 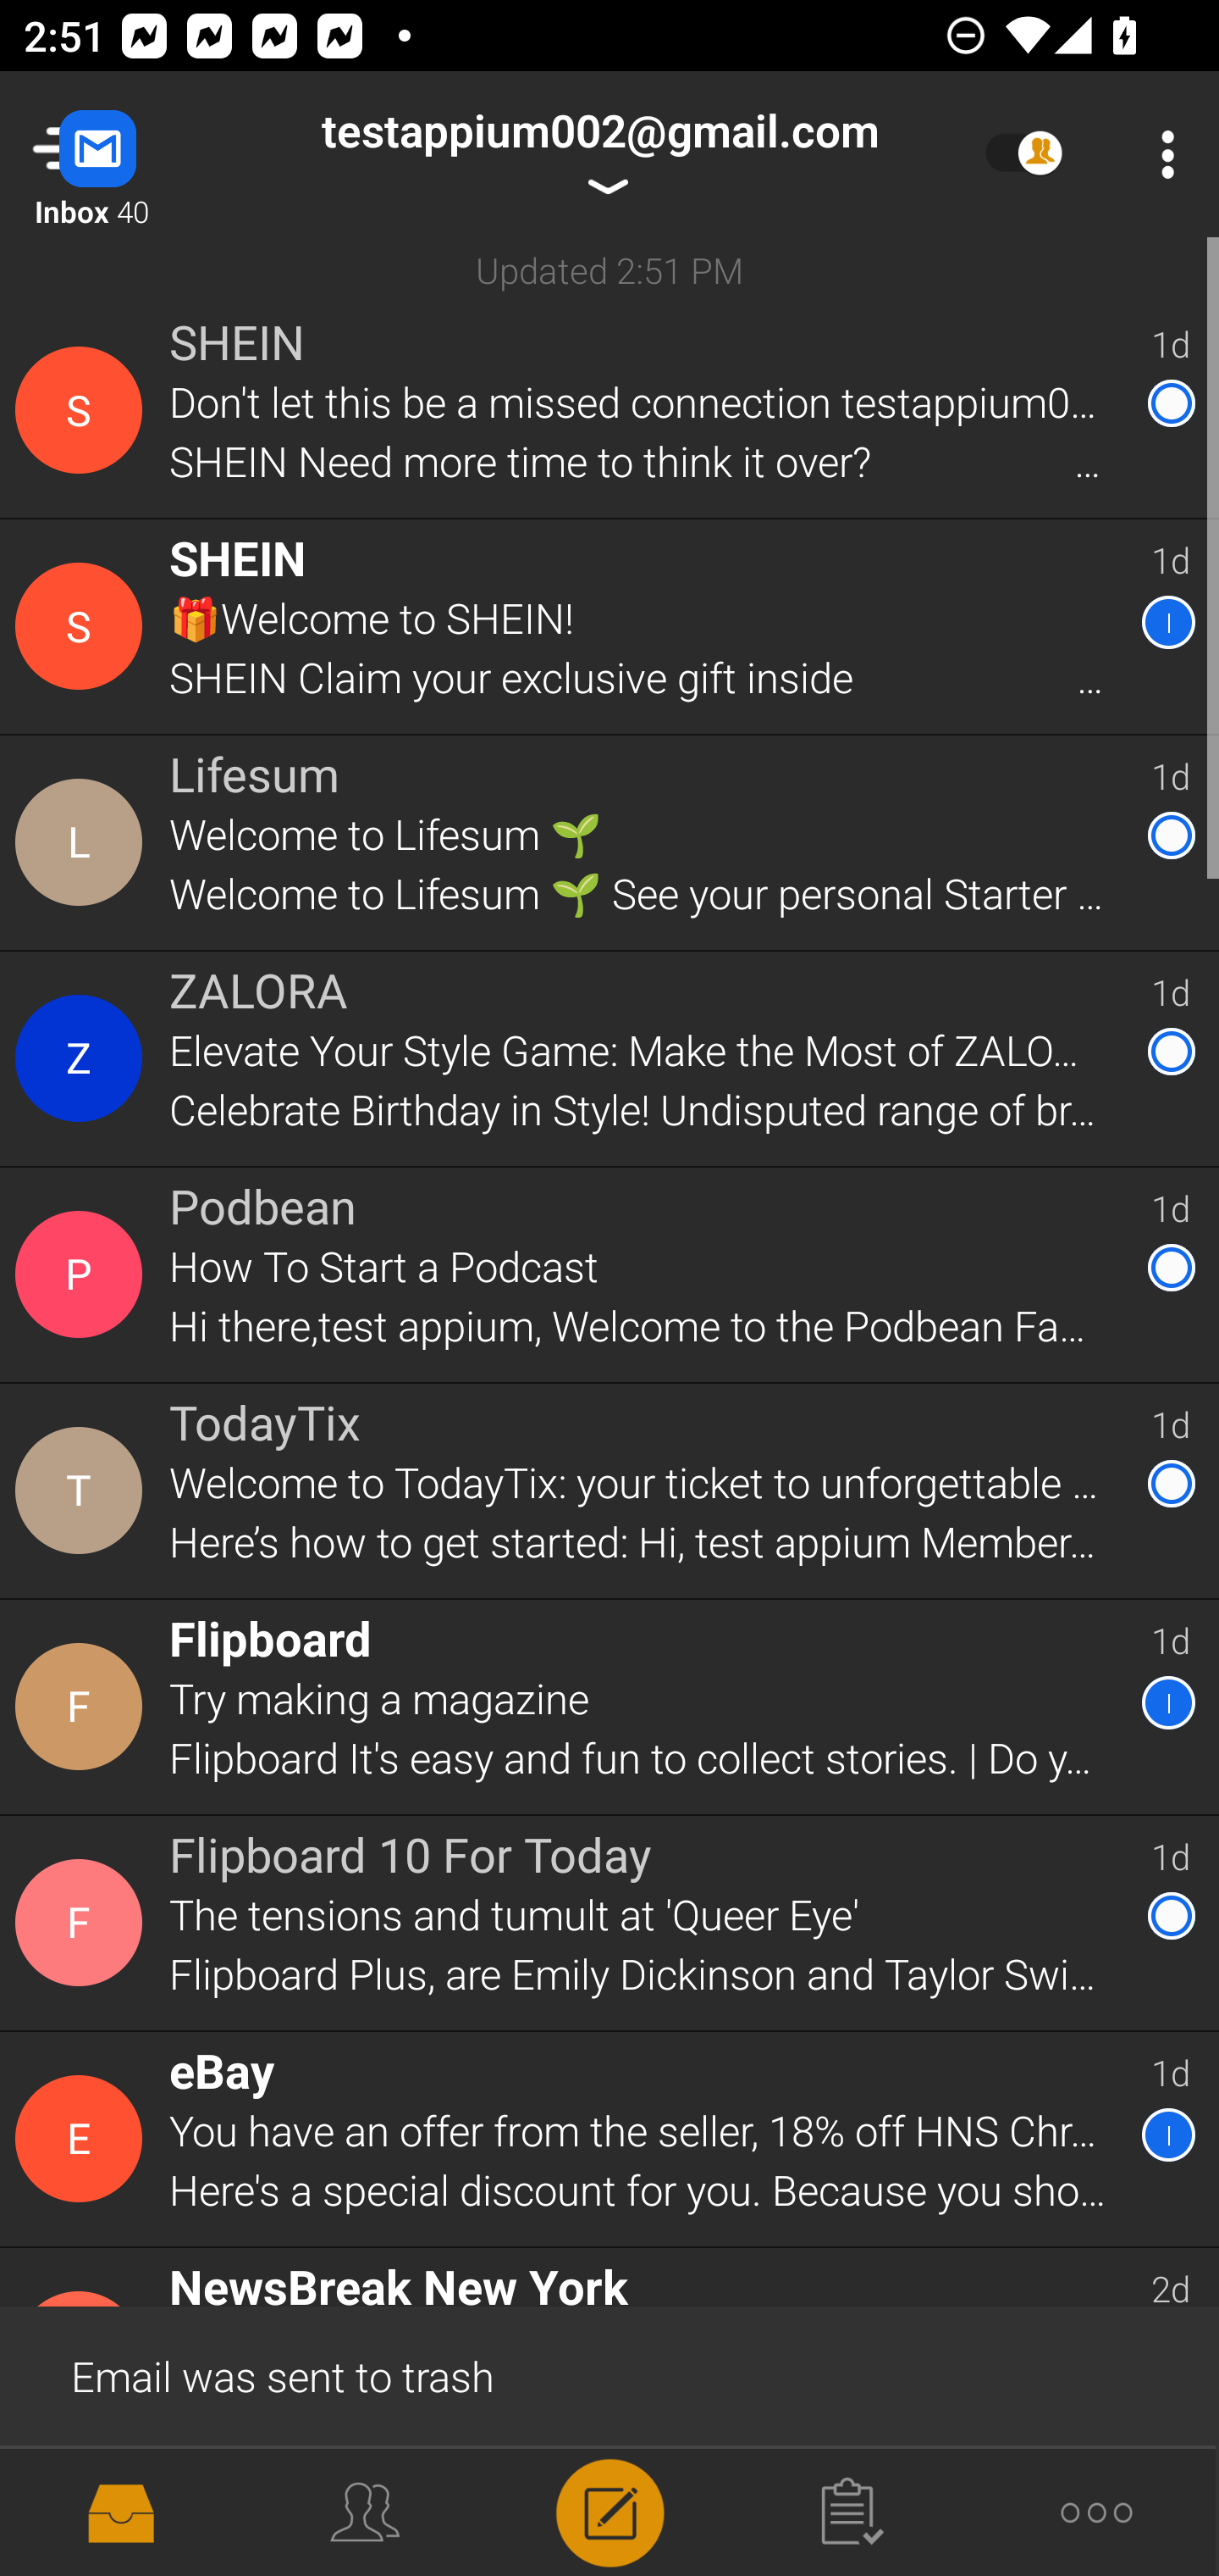 What do you see at coordinates (609, 2374) in the screenshot?
I see `Email was sent to trash` at bounding box center [609, 2374].